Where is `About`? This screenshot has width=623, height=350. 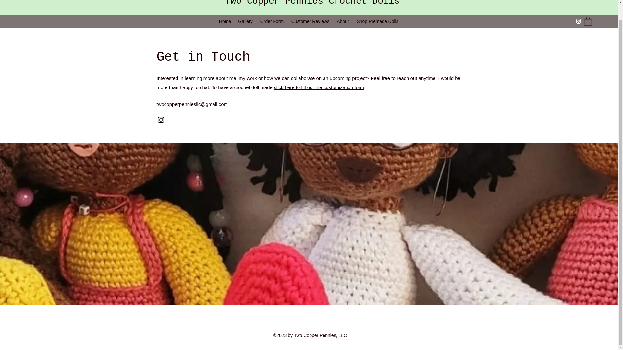
About is located at coordinates (343, 21).